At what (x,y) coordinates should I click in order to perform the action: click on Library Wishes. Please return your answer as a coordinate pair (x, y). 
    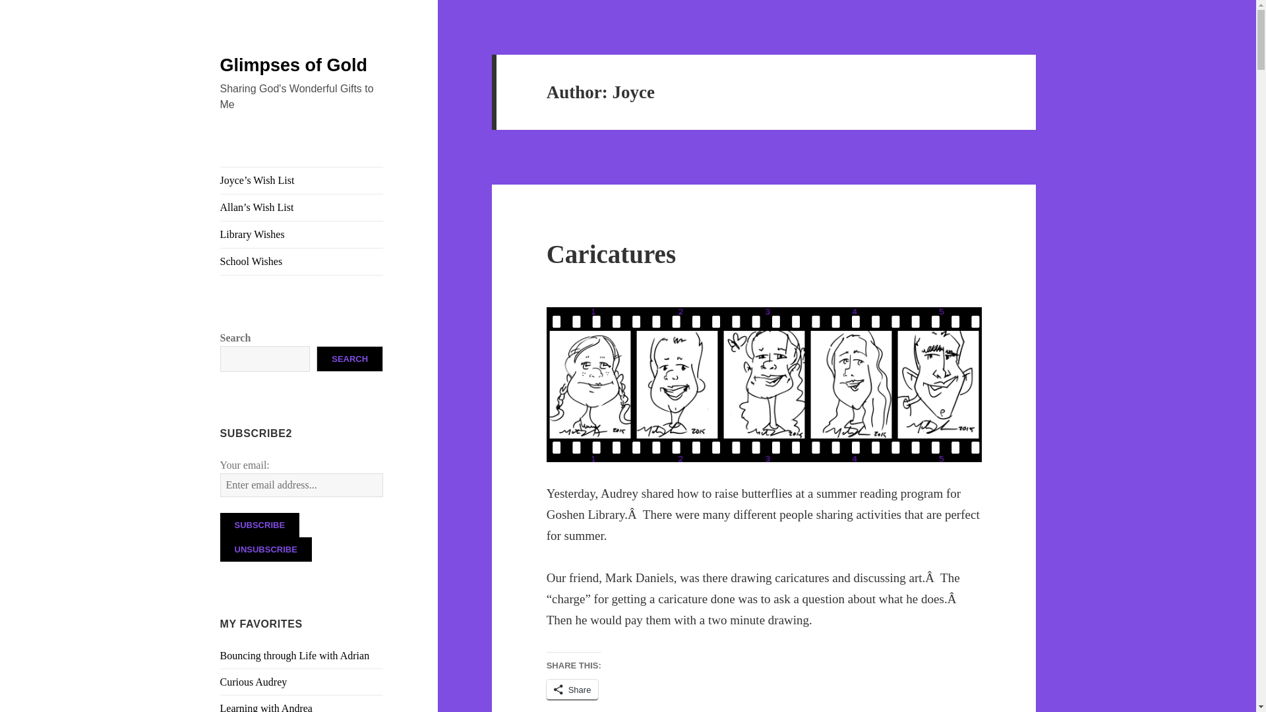
    Looking at the image, I should click on (302, 234).